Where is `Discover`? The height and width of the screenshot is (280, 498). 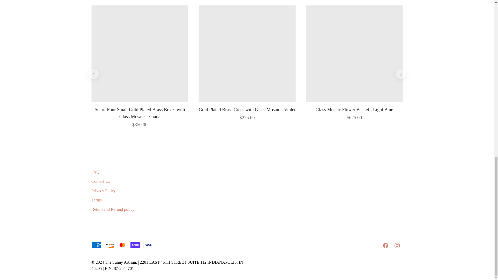
Discover is located at coordinates (109, 245).